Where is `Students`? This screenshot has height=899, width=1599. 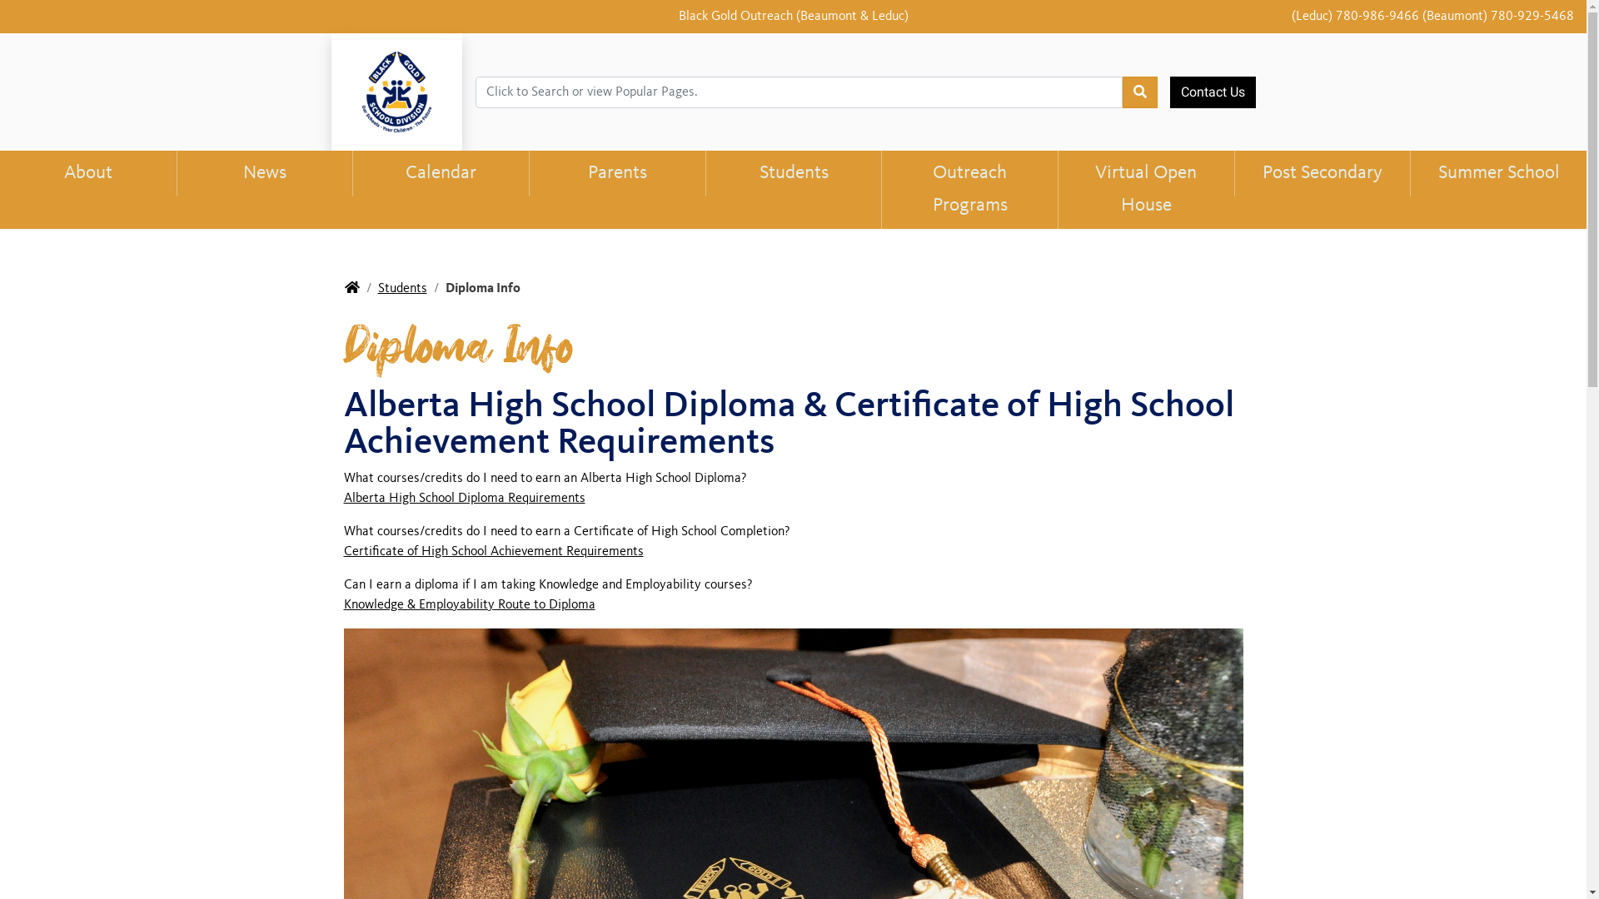
Students is located at coordinates (403, 289).